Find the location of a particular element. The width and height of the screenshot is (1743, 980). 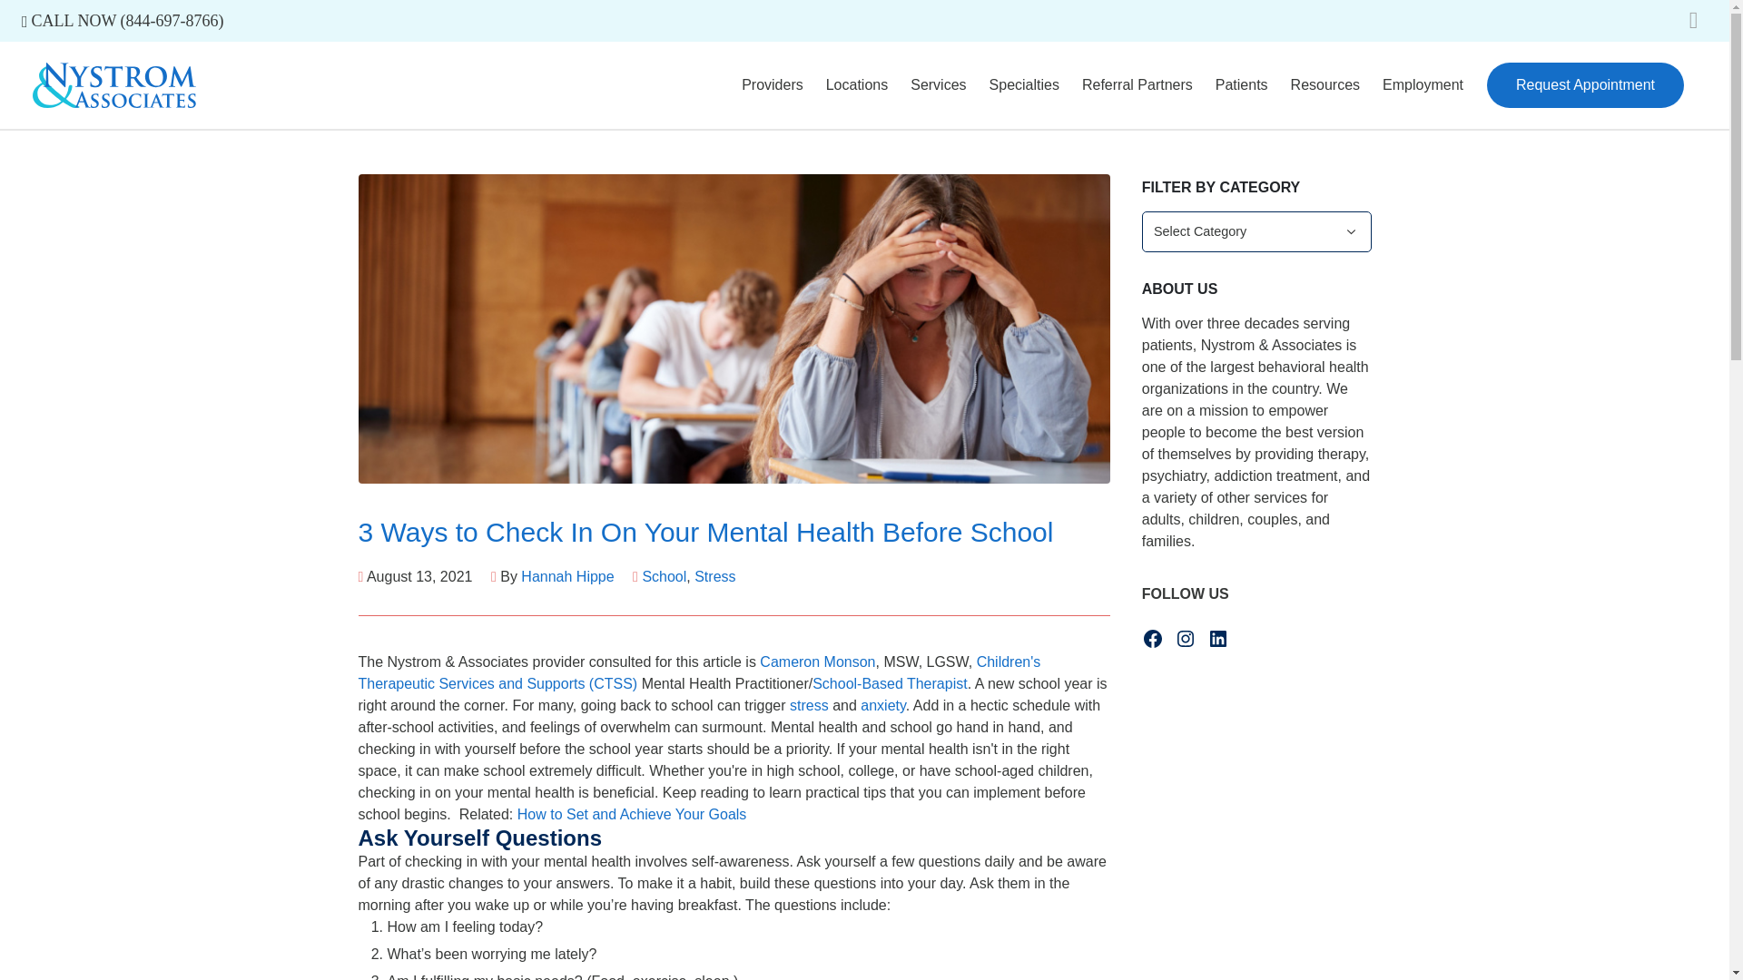

Posts by Hannah Hippe is located at coordinates (566, 576).